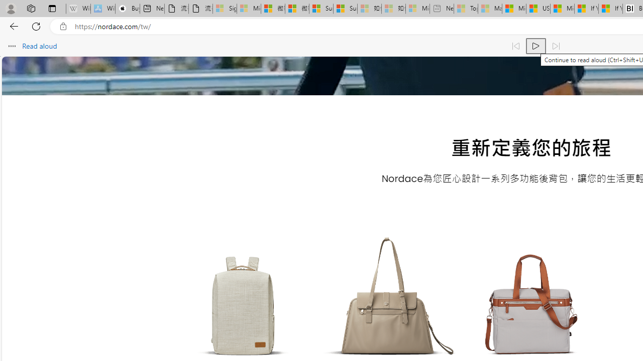 The image size is (643, 361). What do you see at coordinates (535, 46) in the screenshot?
I see `Continue to read aloud (Ctrl+Shift+U)` at bounding box center [535, 46].